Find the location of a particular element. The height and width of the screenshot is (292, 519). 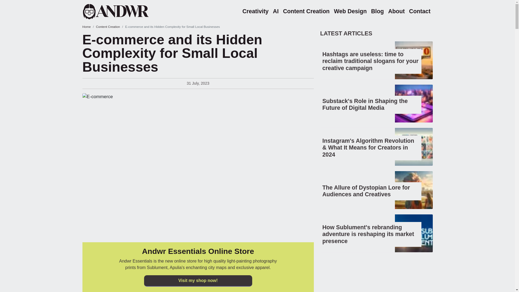

Home is located at coordinates (123, 11).